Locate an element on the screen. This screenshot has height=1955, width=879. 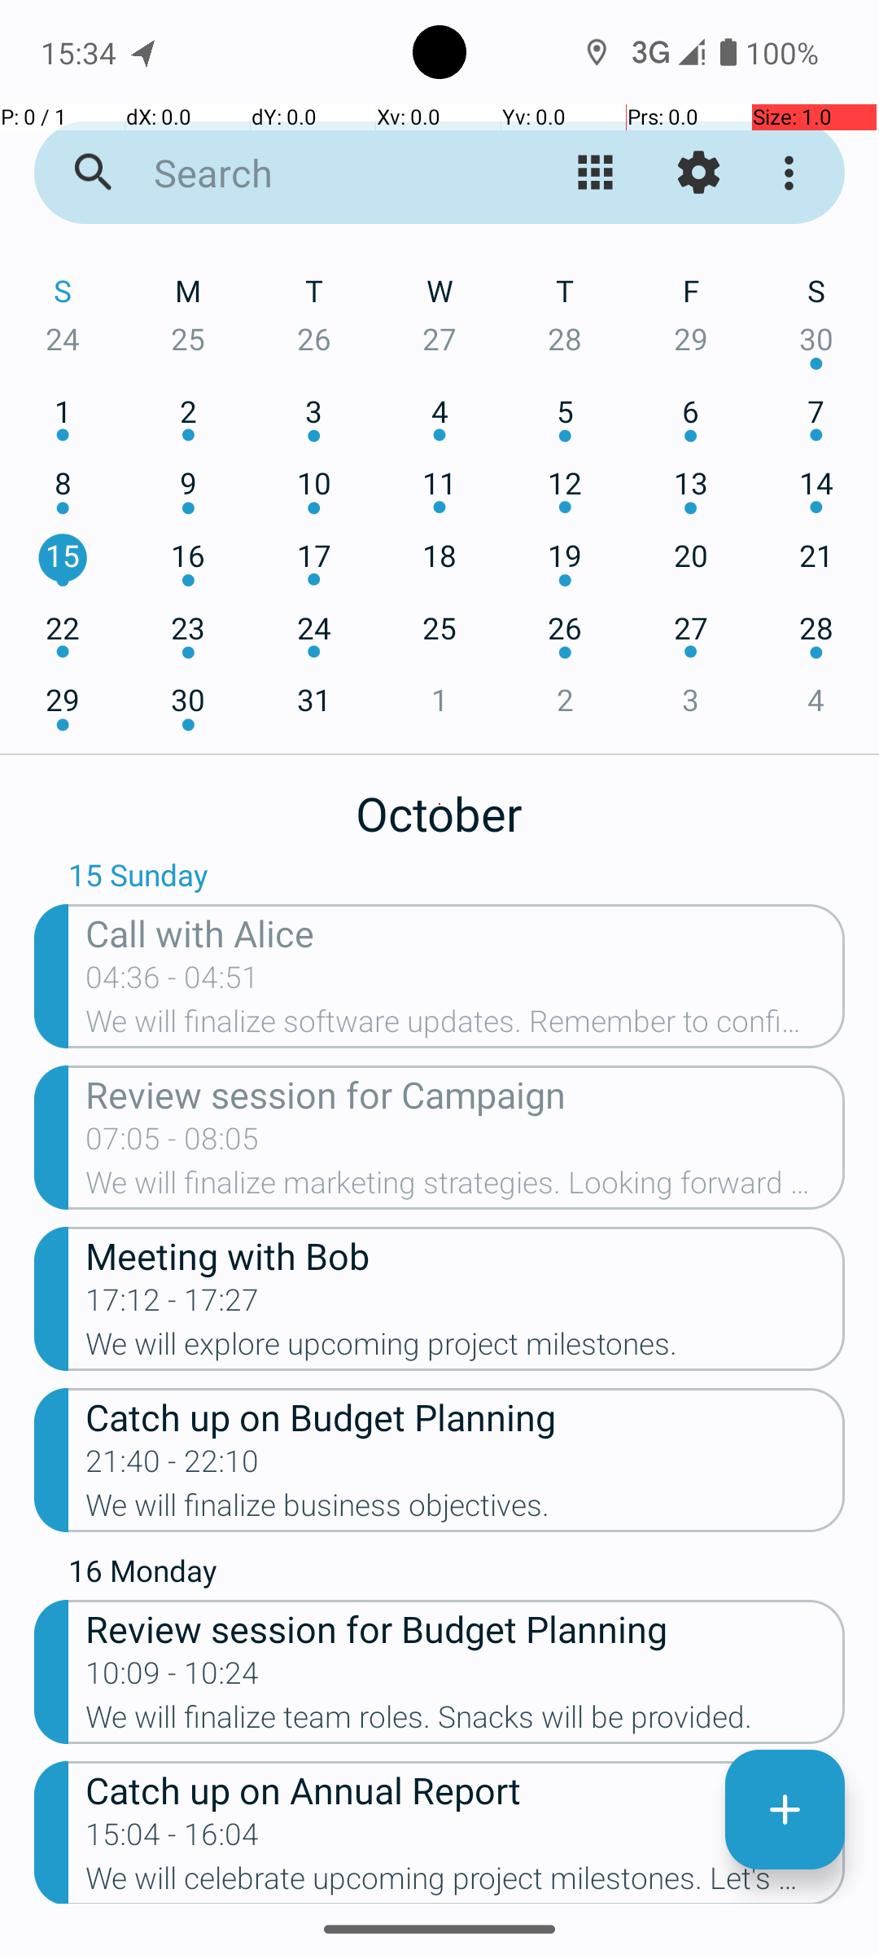
We will finalize software updates. Remember to confirm attendance. is located at coordinates (466, 1026).